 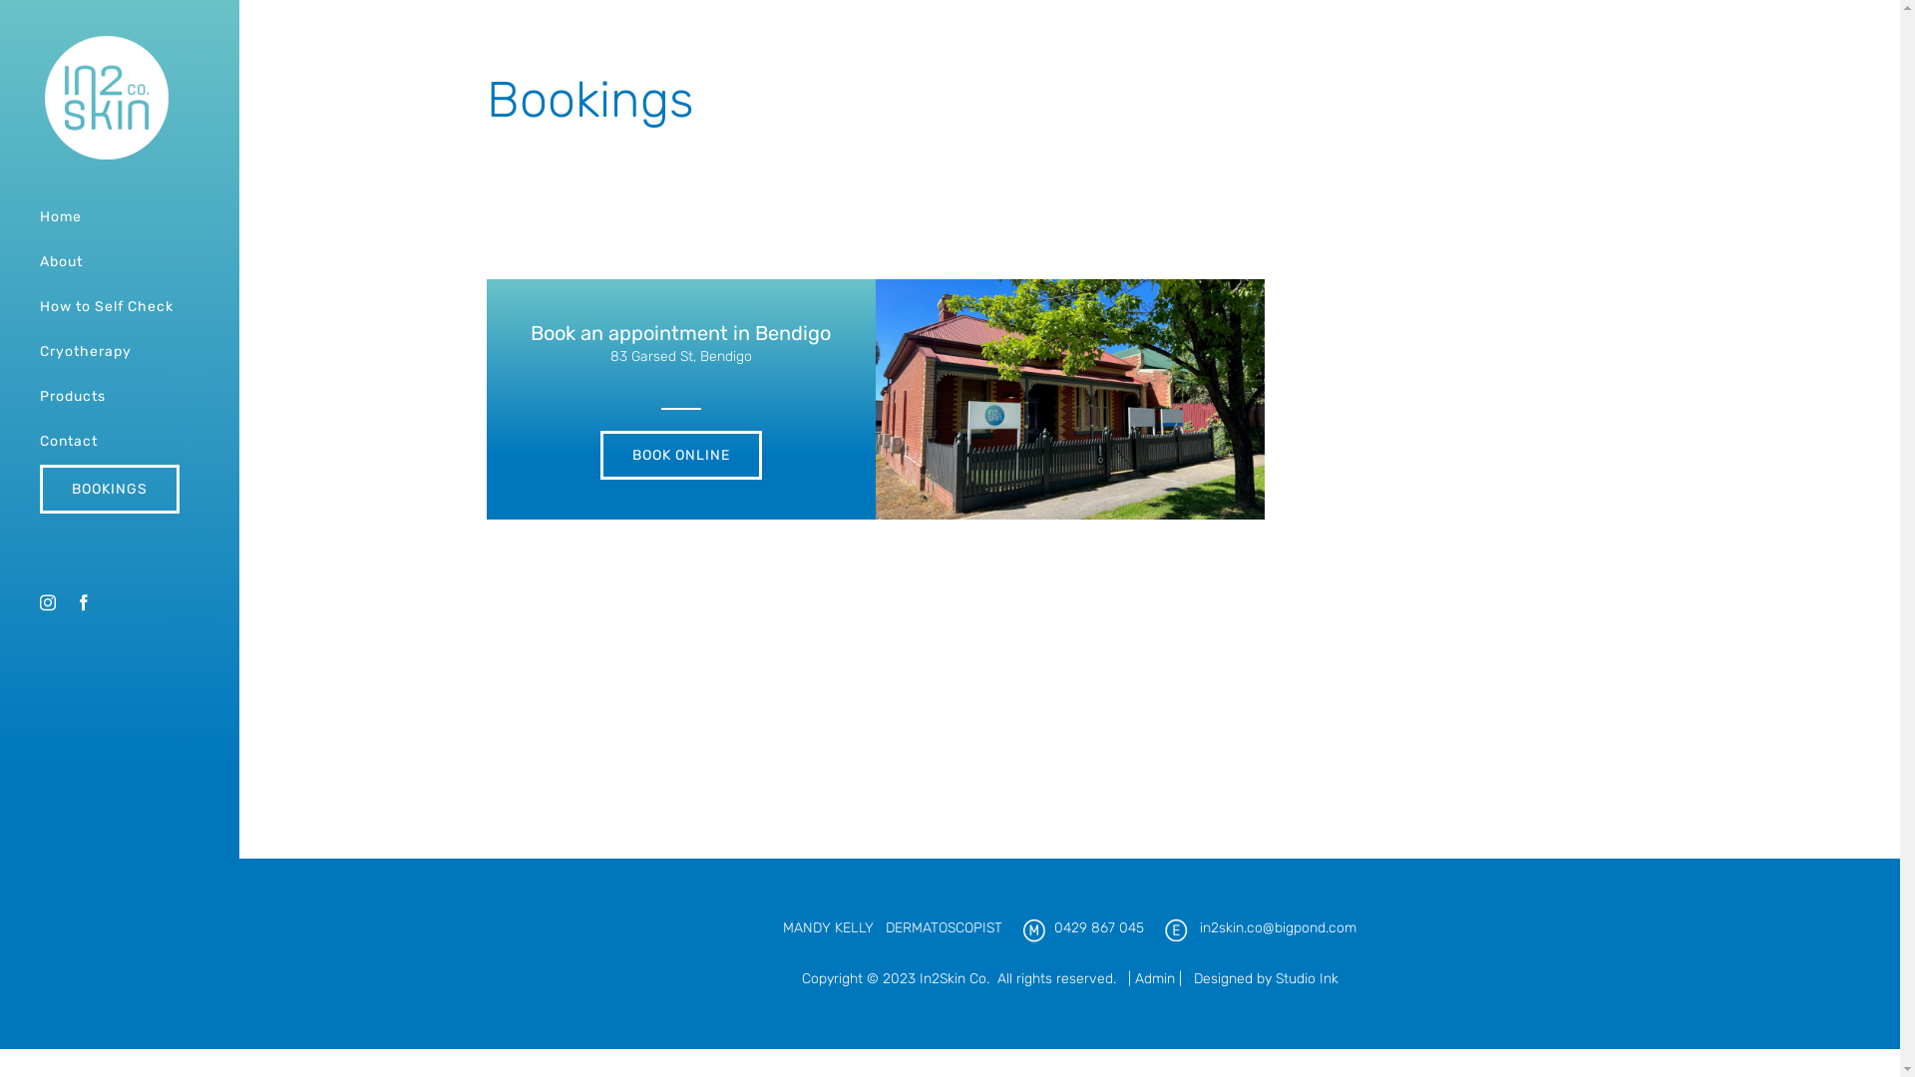 What do you see at coordinates (1307, 979) in the screenshot?
I see `Studio Ink` at bounding box center [1307, 979].